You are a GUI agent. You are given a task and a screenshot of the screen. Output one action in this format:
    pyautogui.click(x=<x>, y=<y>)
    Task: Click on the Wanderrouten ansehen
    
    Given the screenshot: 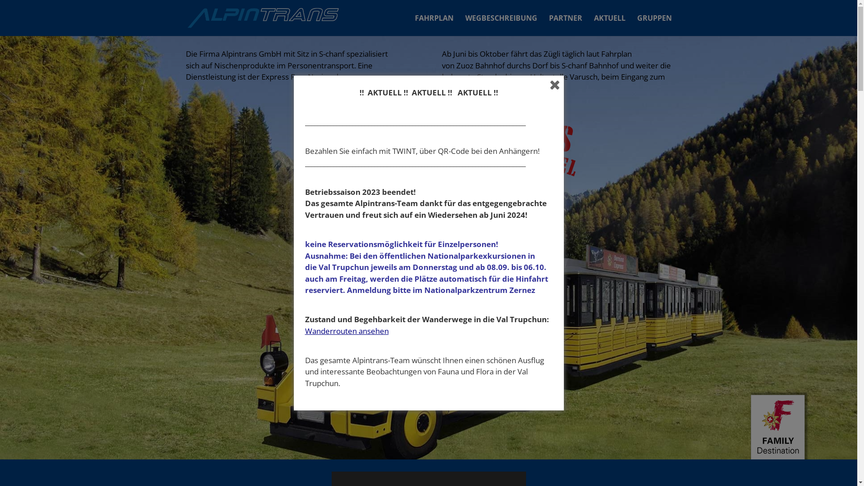 What is the action you would take?
    pyautogui.click(x=347, y=331)
    